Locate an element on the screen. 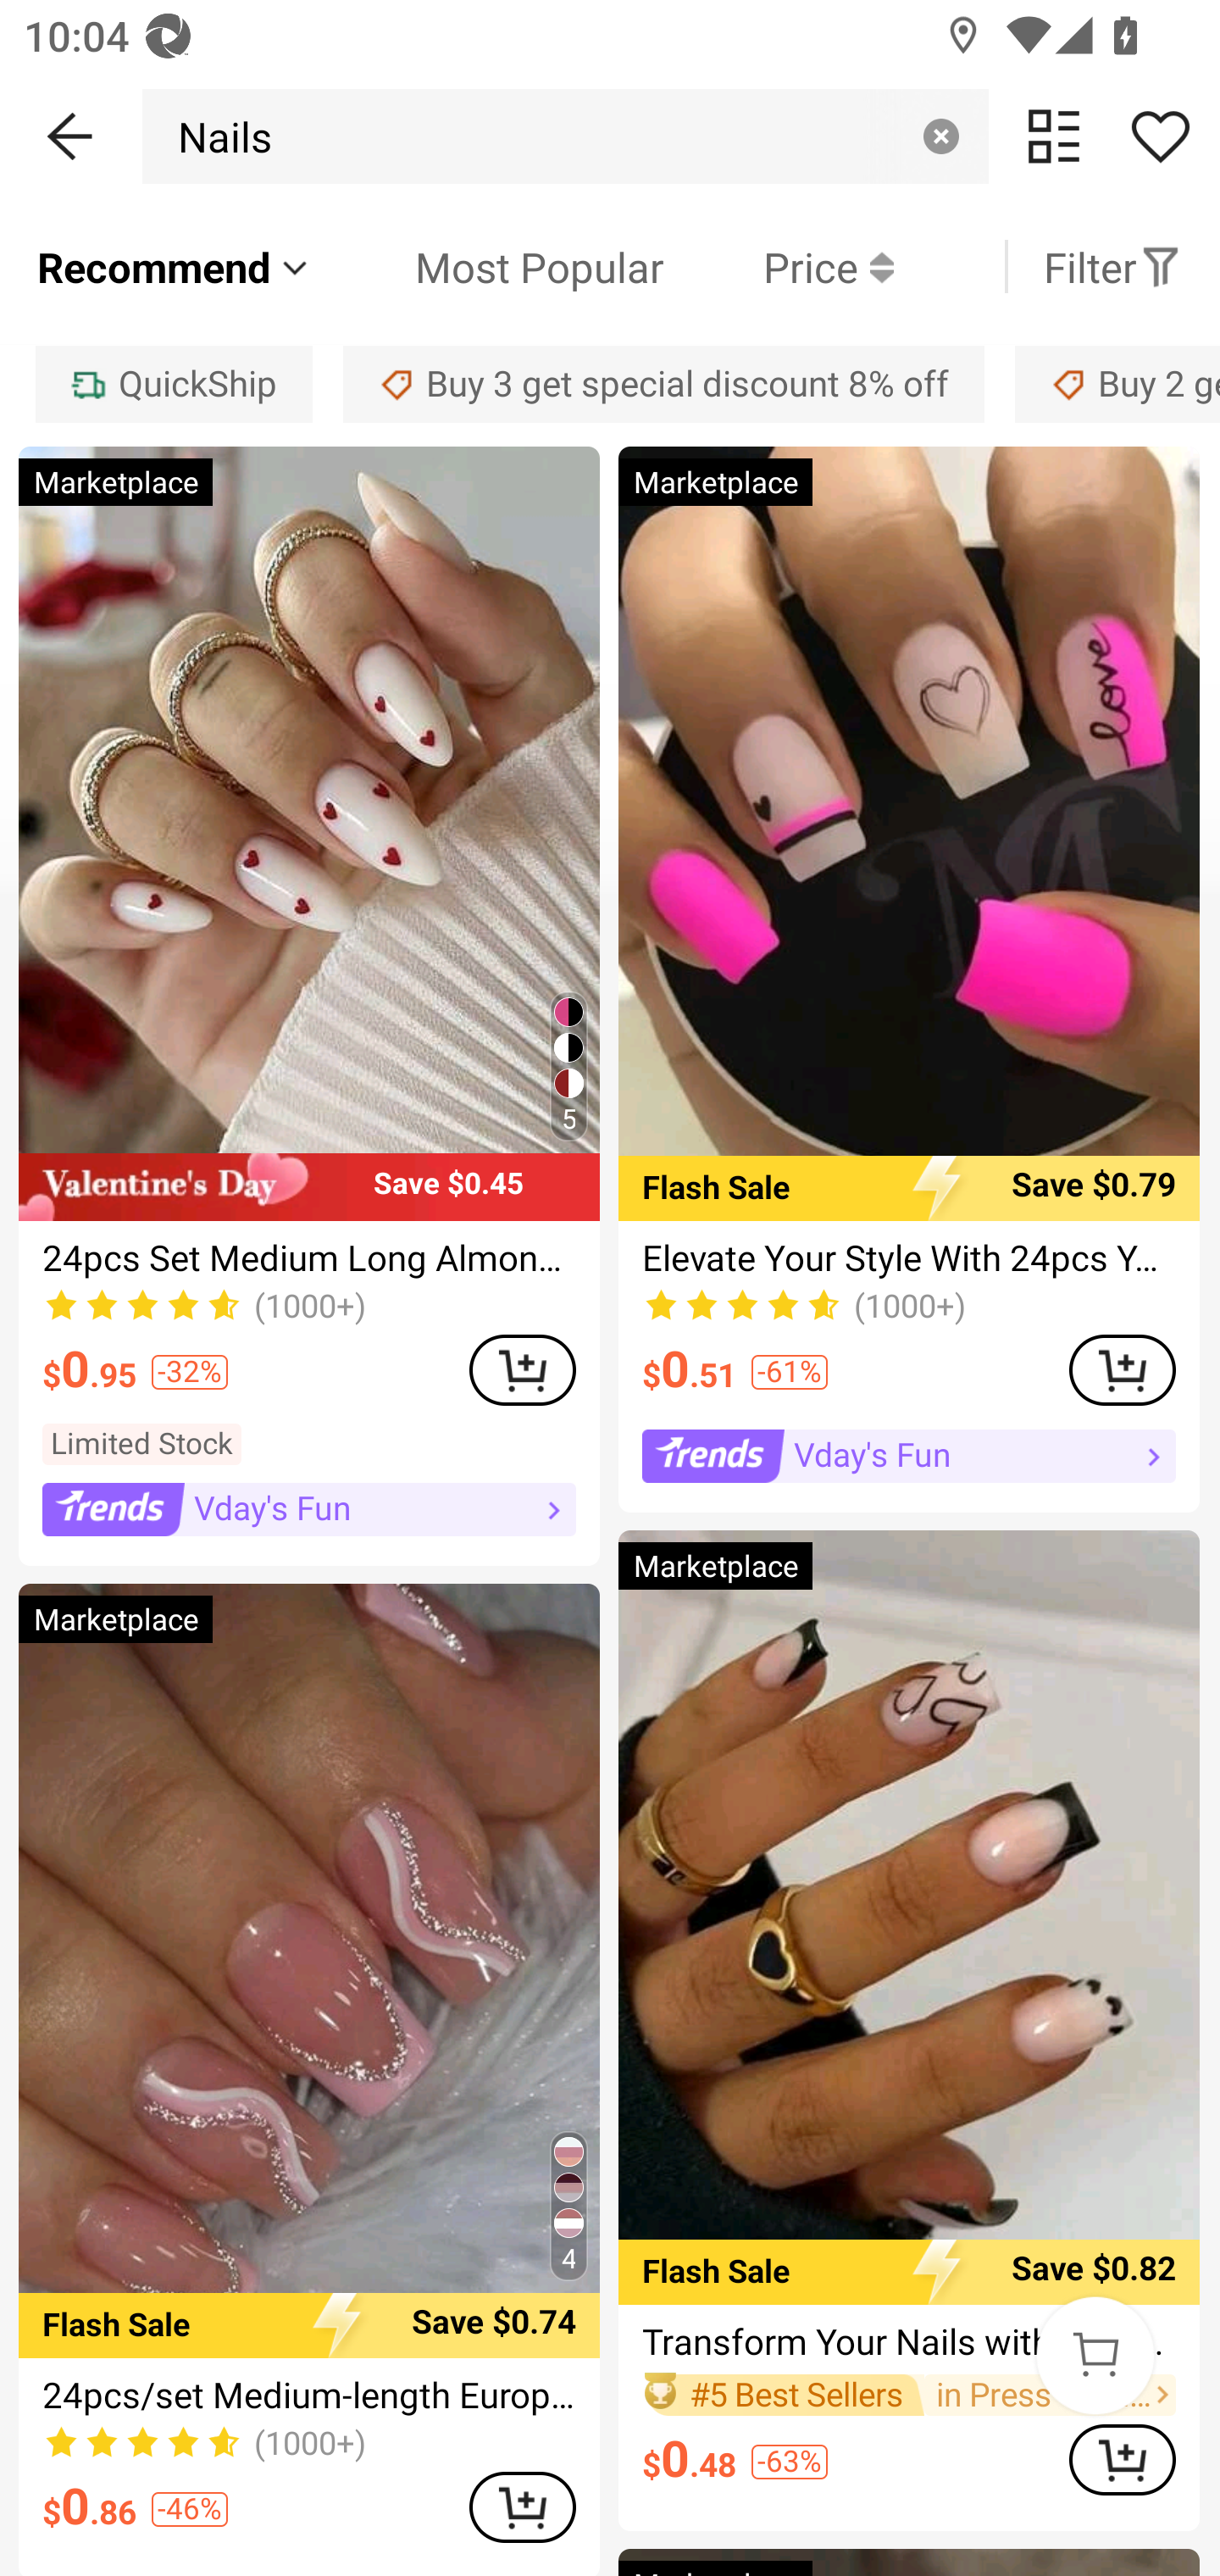 The height and width of the screenshot is (2576, 1220). Vday's Fun is located at coordinates (908, 1457).